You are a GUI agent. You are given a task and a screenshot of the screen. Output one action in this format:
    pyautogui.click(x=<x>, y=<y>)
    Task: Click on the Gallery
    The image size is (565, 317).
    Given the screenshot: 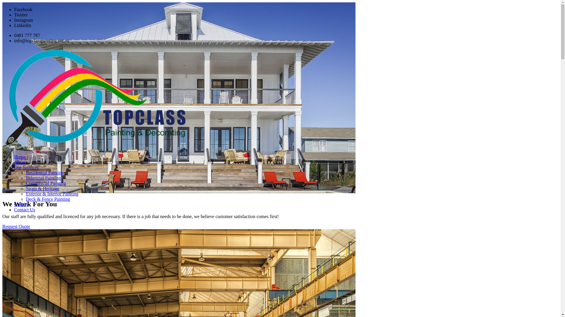 What is the action you would take?
    pyautogui.click(x=21, y=204)
    